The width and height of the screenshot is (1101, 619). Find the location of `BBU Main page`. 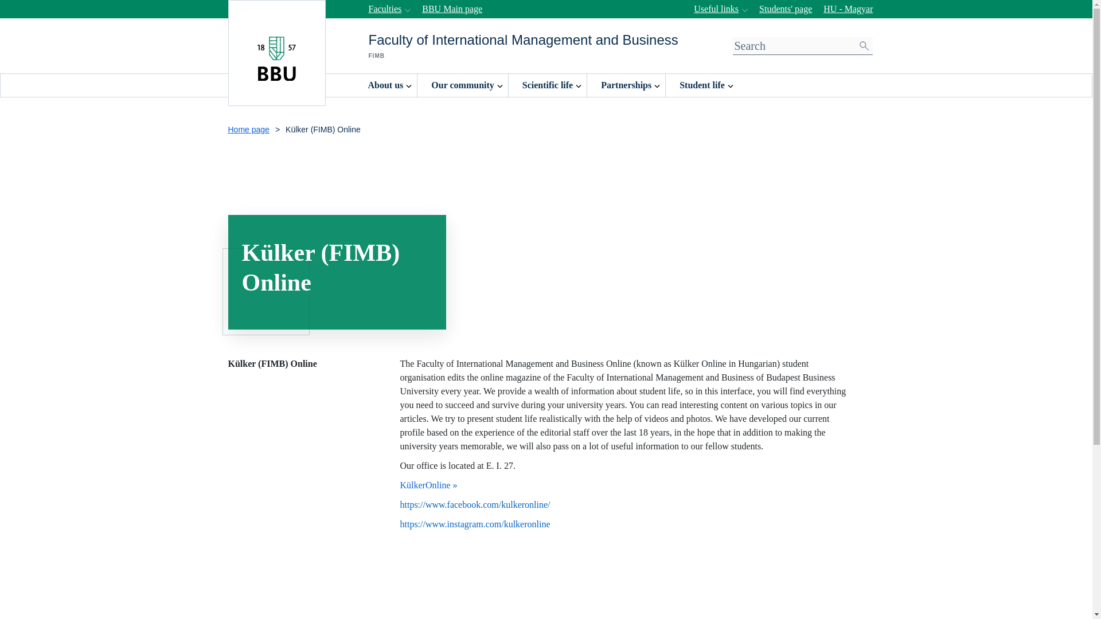

BBU Main page is located at coordinates (452, 9).